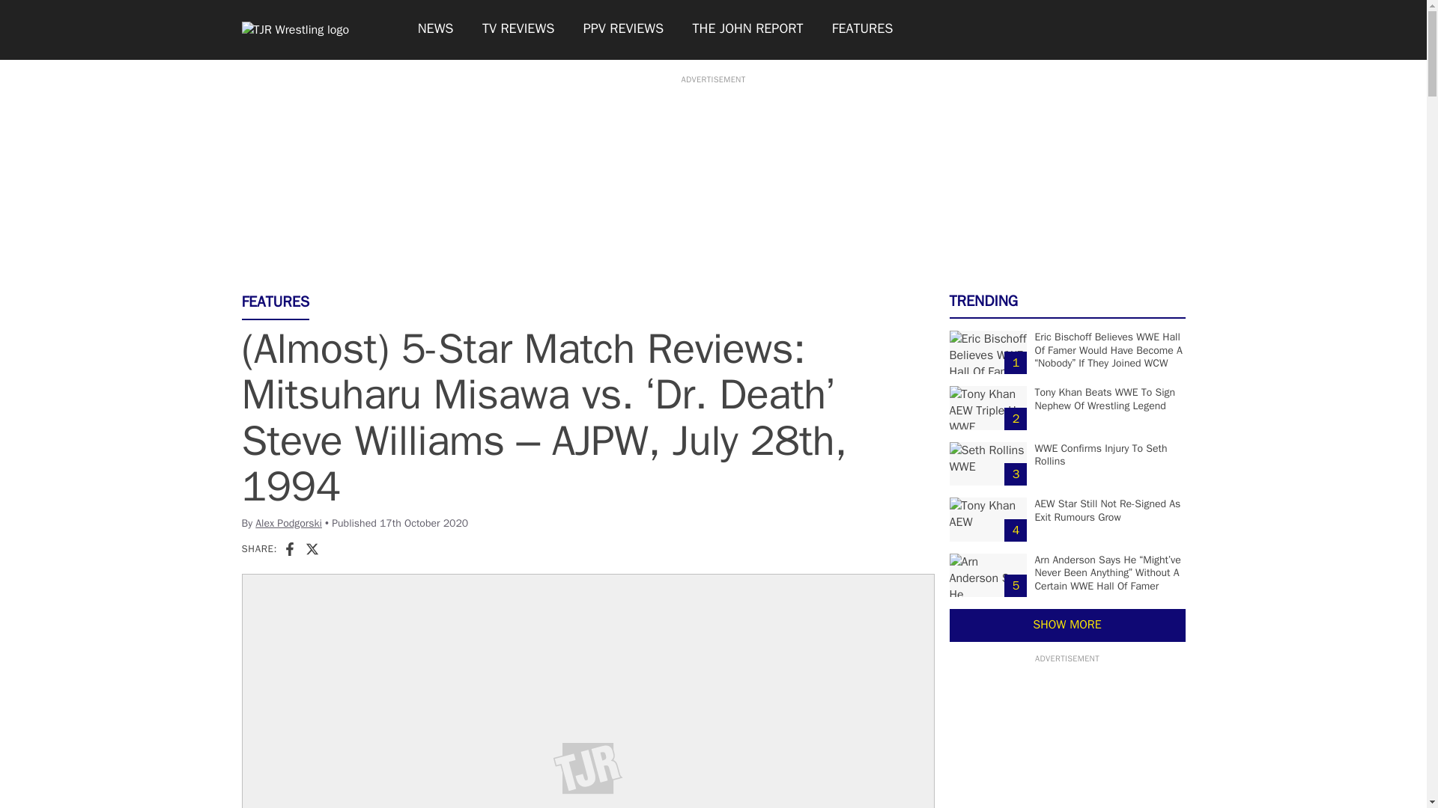  What do you see at coordinates (289, 549) in the screenshot?
I see `Facebook` at bounding box center [289, 549].